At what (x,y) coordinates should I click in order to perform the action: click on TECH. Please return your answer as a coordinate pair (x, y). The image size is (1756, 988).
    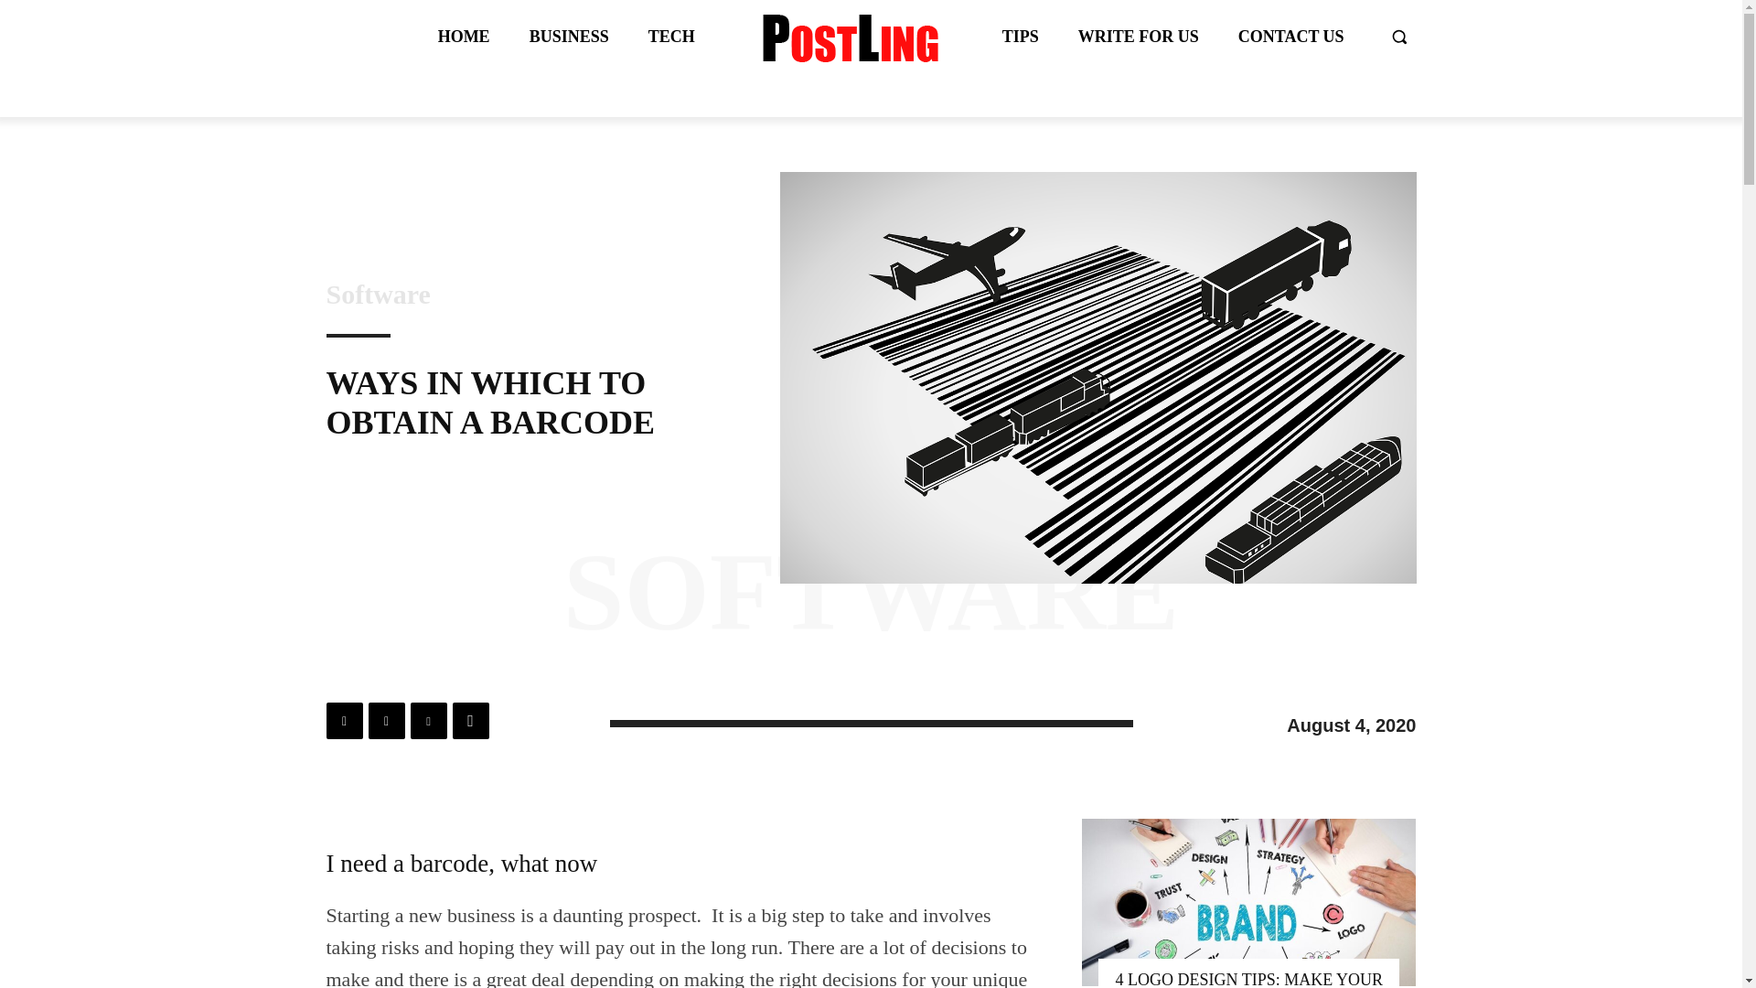
    Looking at the image, I should click on (671, 37).